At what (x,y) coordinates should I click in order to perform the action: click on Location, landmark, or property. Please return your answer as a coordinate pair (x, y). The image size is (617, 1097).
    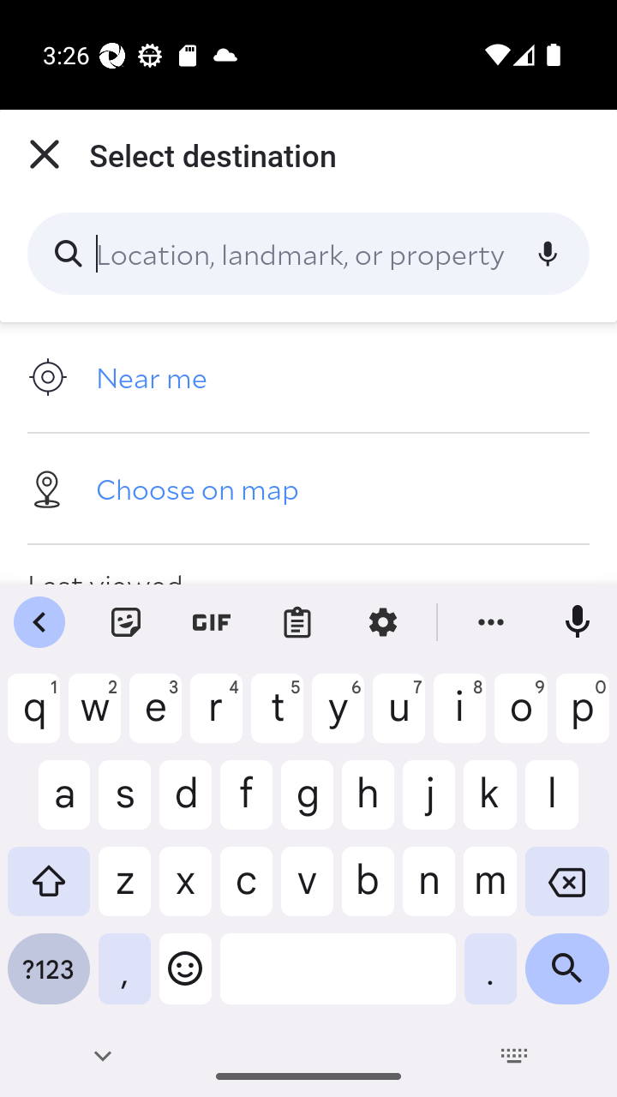
    Looking at the image, I should click on (308, 254).